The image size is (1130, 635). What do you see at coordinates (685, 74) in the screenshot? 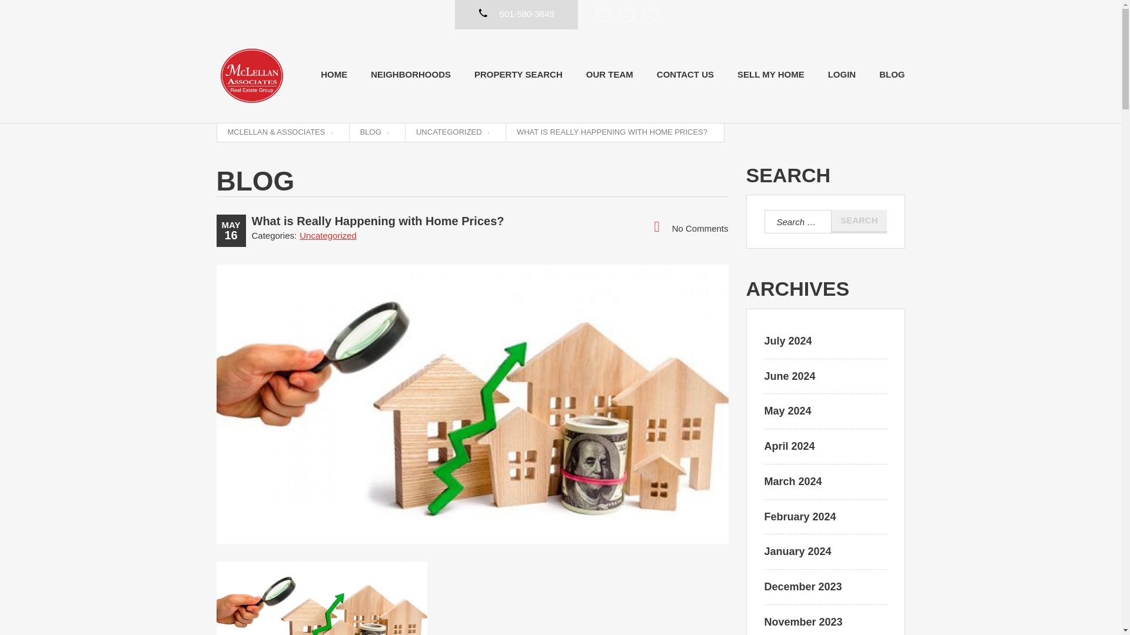
I see `CONTACT US` at bounding box center [685, 74].